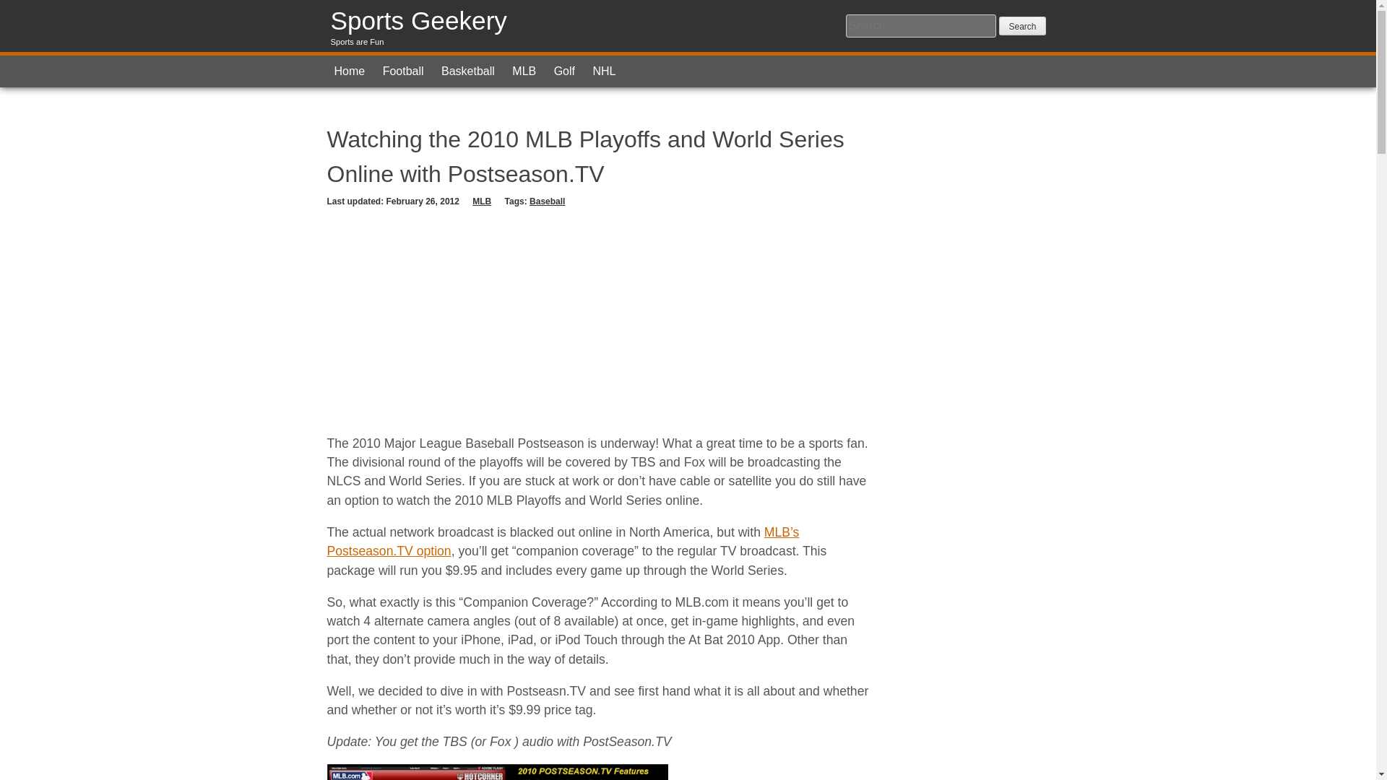  I want to click on Golf, so click(564, 71).